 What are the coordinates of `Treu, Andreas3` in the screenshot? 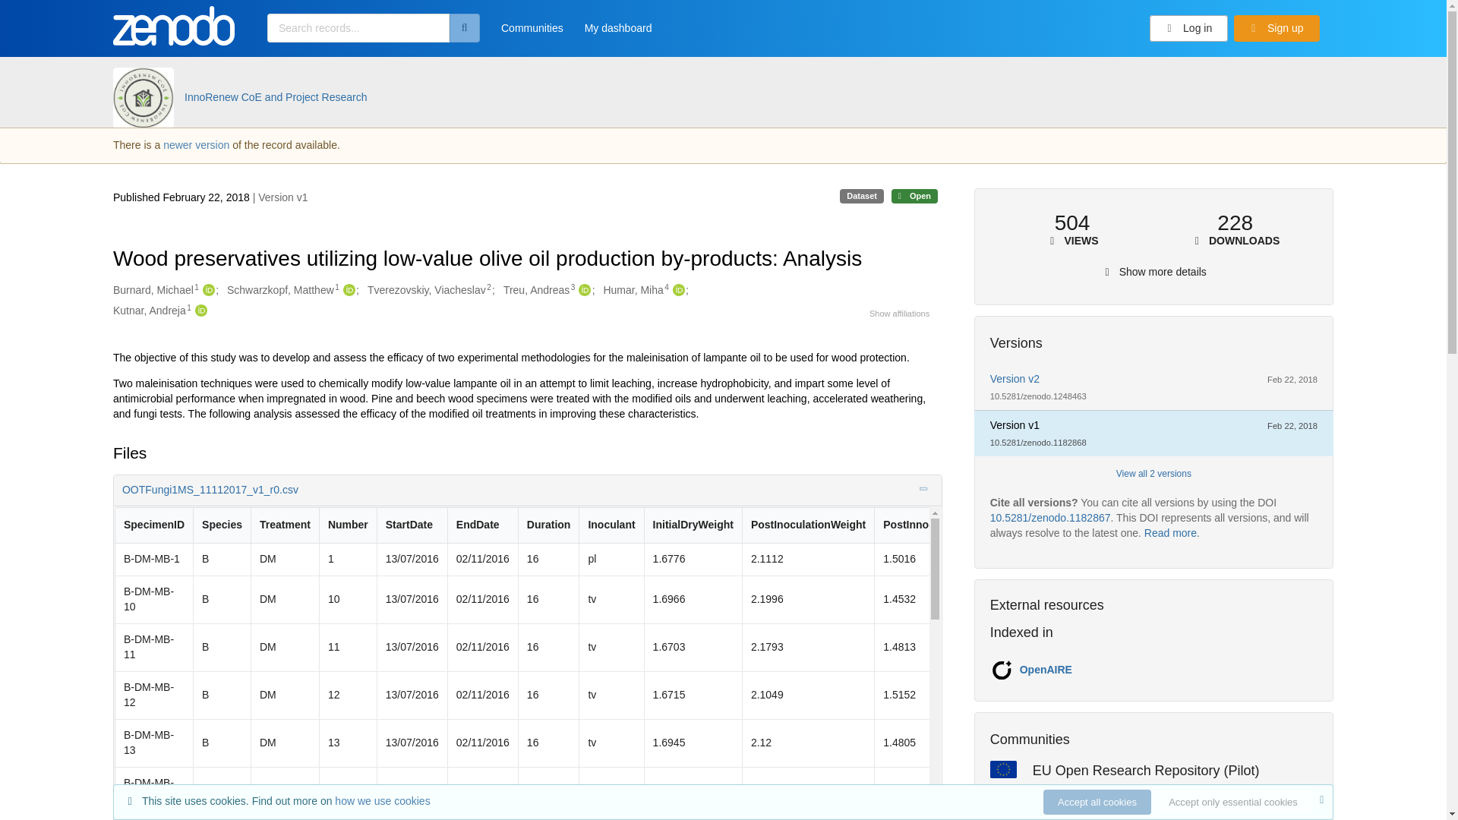 It's located at (538, 290).